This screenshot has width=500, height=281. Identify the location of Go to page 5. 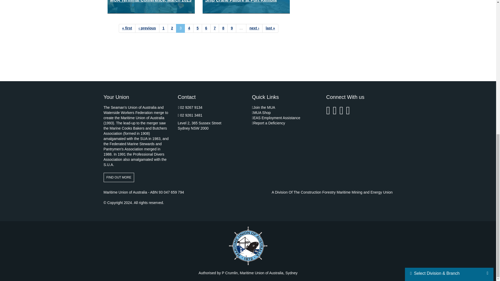
(197, 28).